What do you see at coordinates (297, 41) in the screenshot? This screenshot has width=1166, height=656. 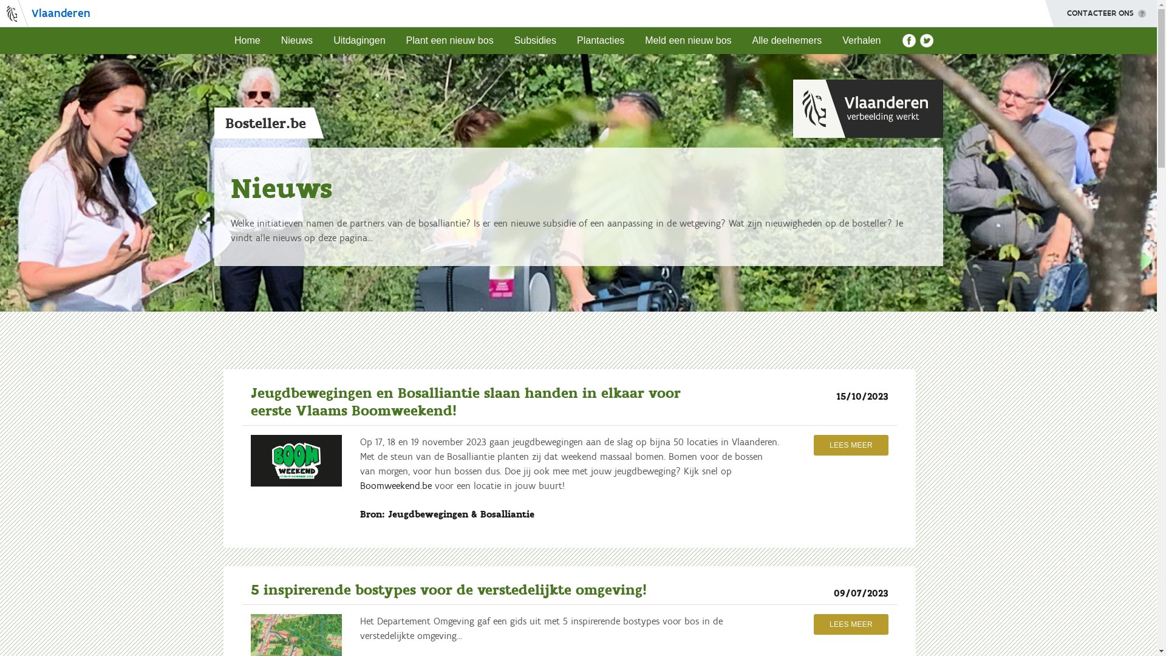 I see `Nieuws` at bounding box center [297, 41].